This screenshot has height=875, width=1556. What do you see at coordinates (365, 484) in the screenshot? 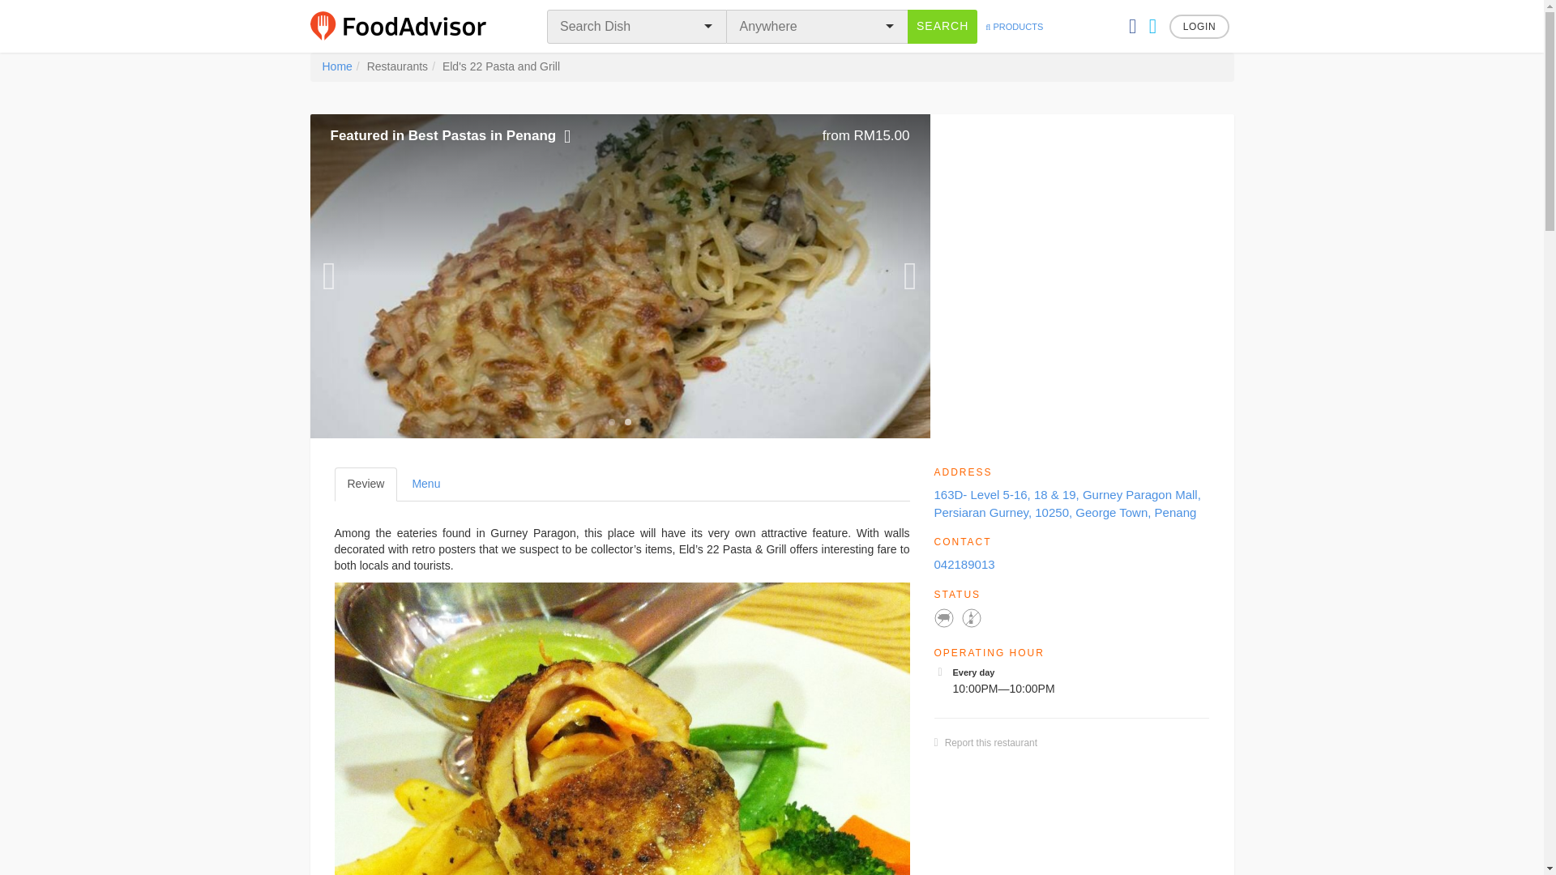
I see `Review` at bounding box center [365, 484].